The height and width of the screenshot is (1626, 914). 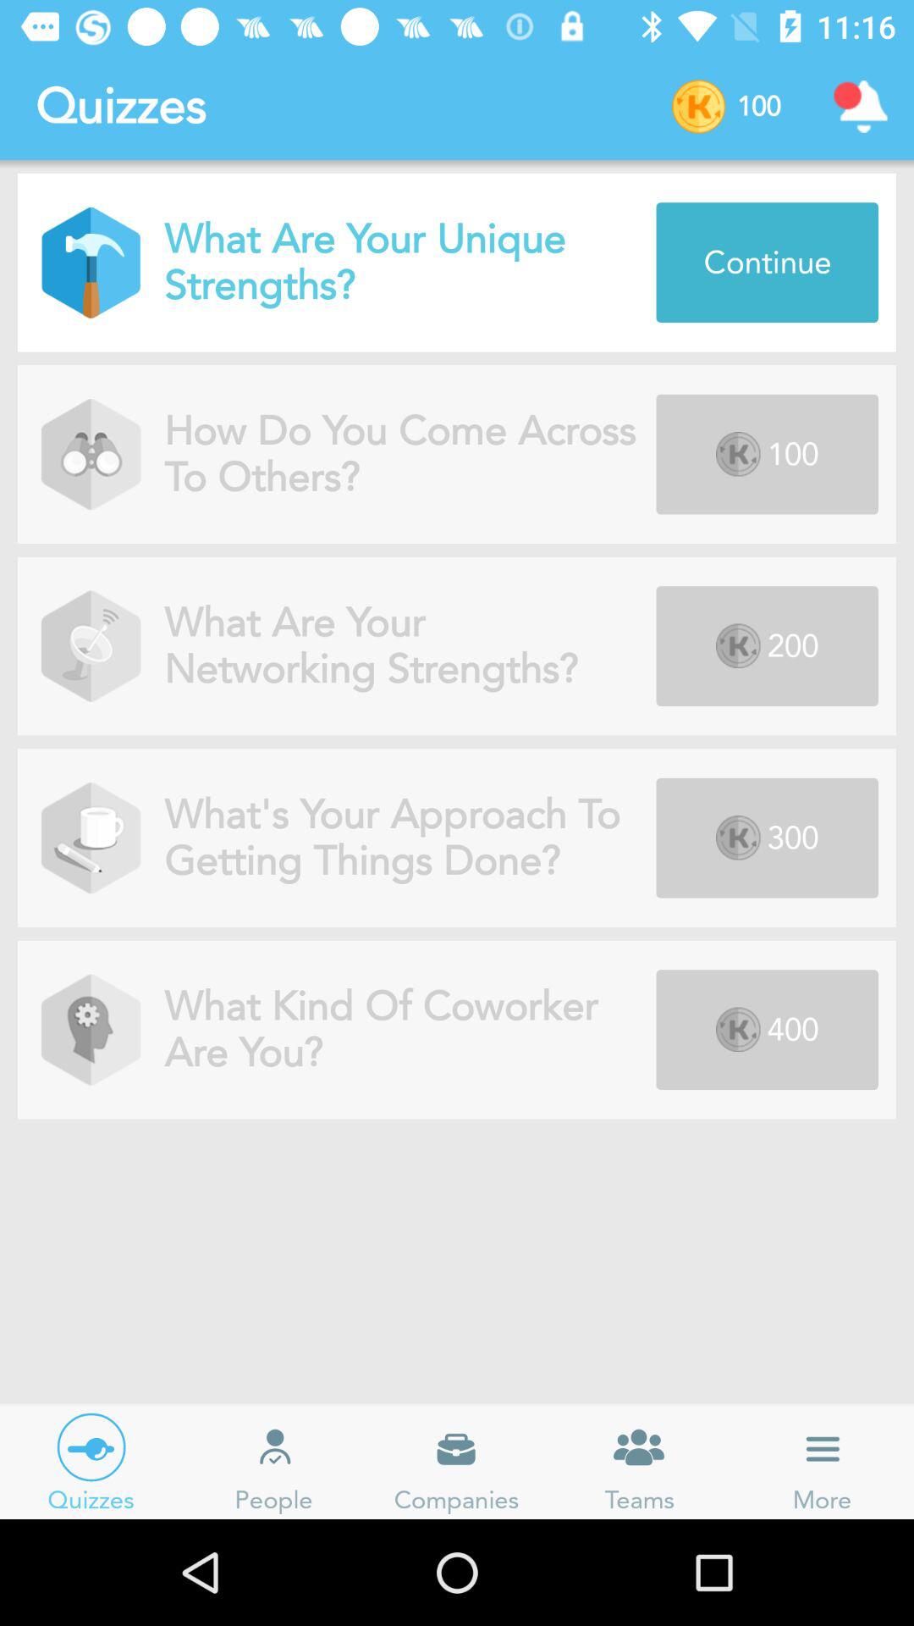 I want to click on click on the icon above teams on the bottom of the page, so click(x=640, y=1448).